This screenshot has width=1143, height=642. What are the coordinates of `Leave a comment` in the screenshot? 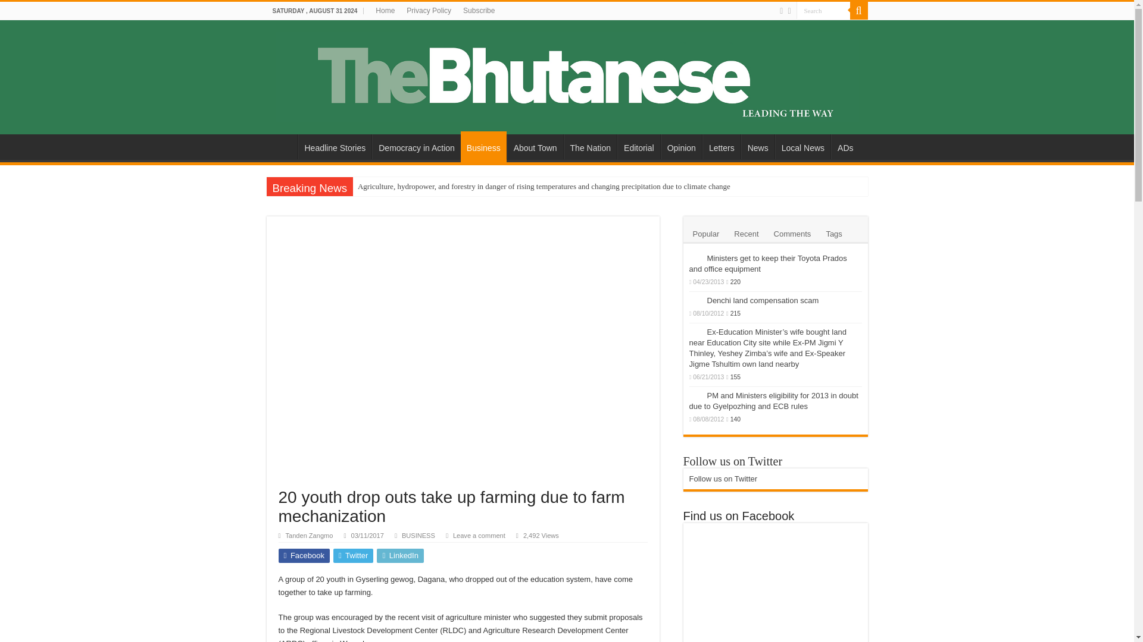 It's located at (479, 536).